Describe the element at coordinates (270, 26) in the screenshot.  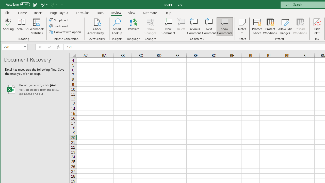
I see `Protect Workbook...` at that location.